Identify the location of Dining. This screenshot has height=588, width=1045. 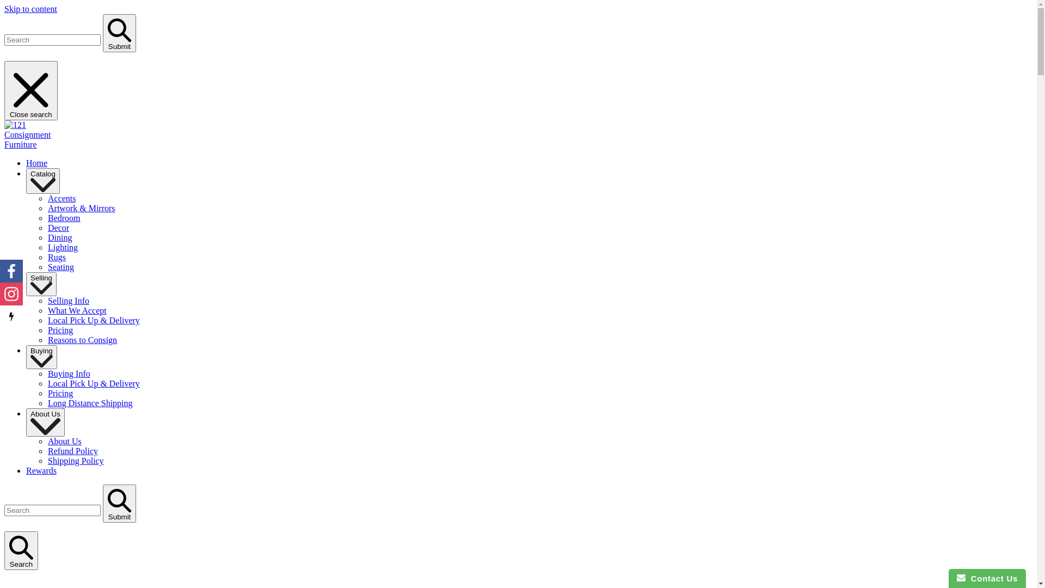
(60, 237).